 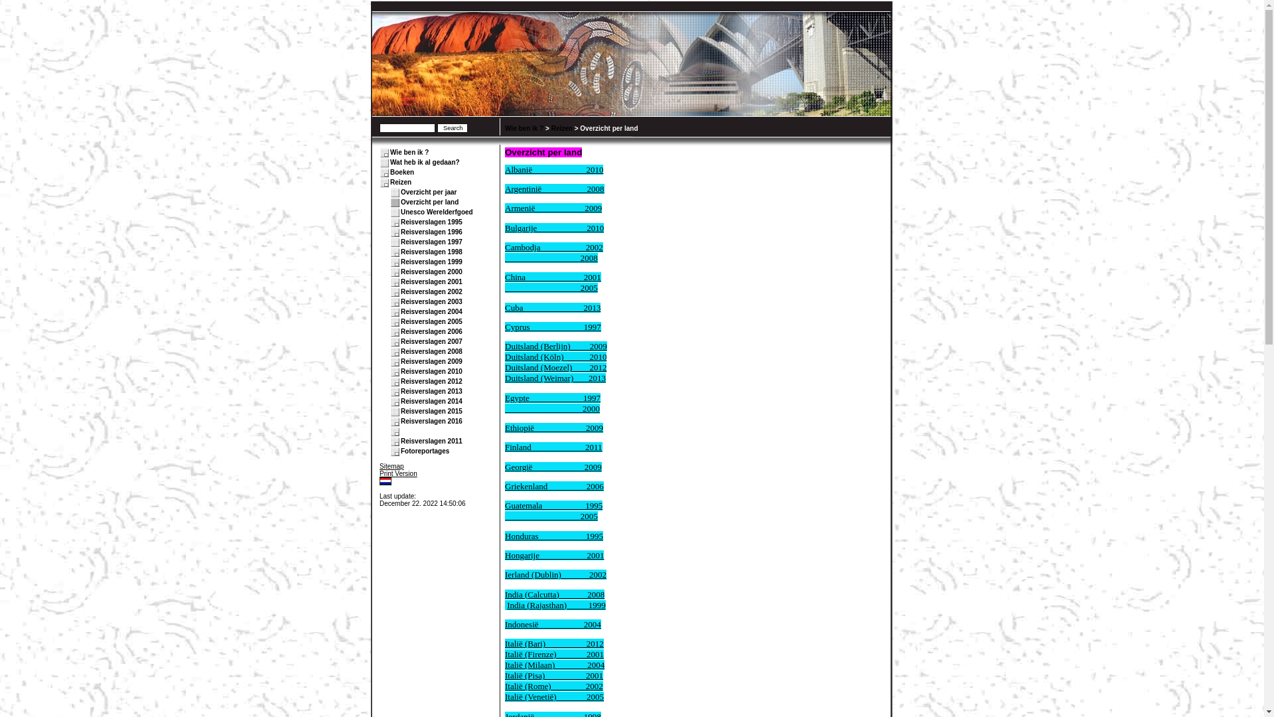 What do you see at coordinates (431, 292) in the screenshot?
I see `Reisverslagen 2002` at bounding box center [431, 292].